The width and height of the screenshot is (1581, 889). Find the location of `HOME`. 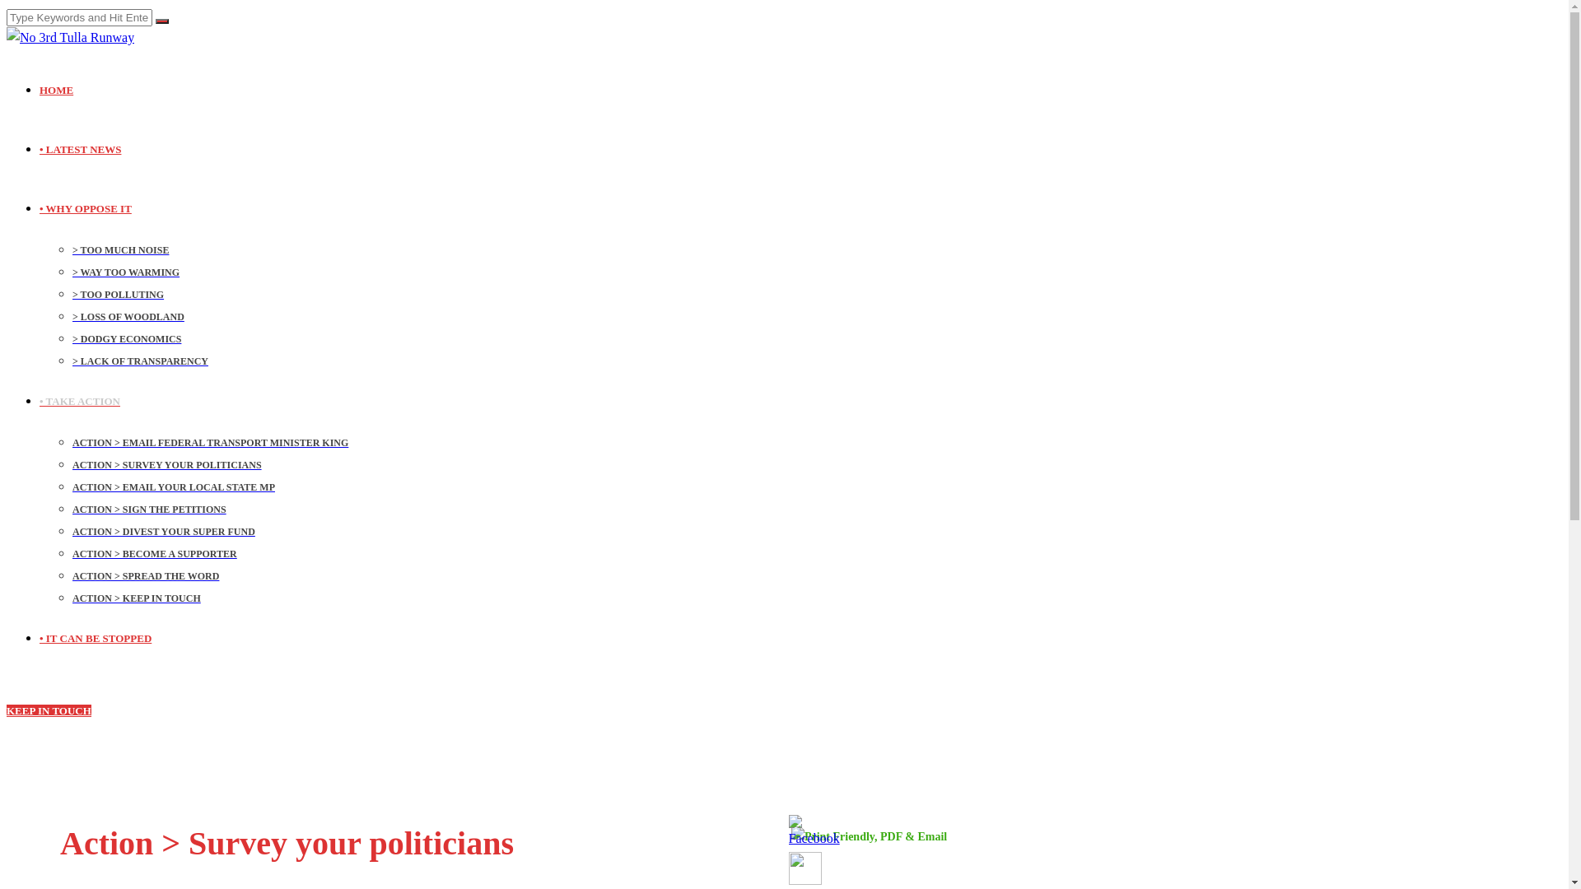

HOME is located at coordinates (86, 89).